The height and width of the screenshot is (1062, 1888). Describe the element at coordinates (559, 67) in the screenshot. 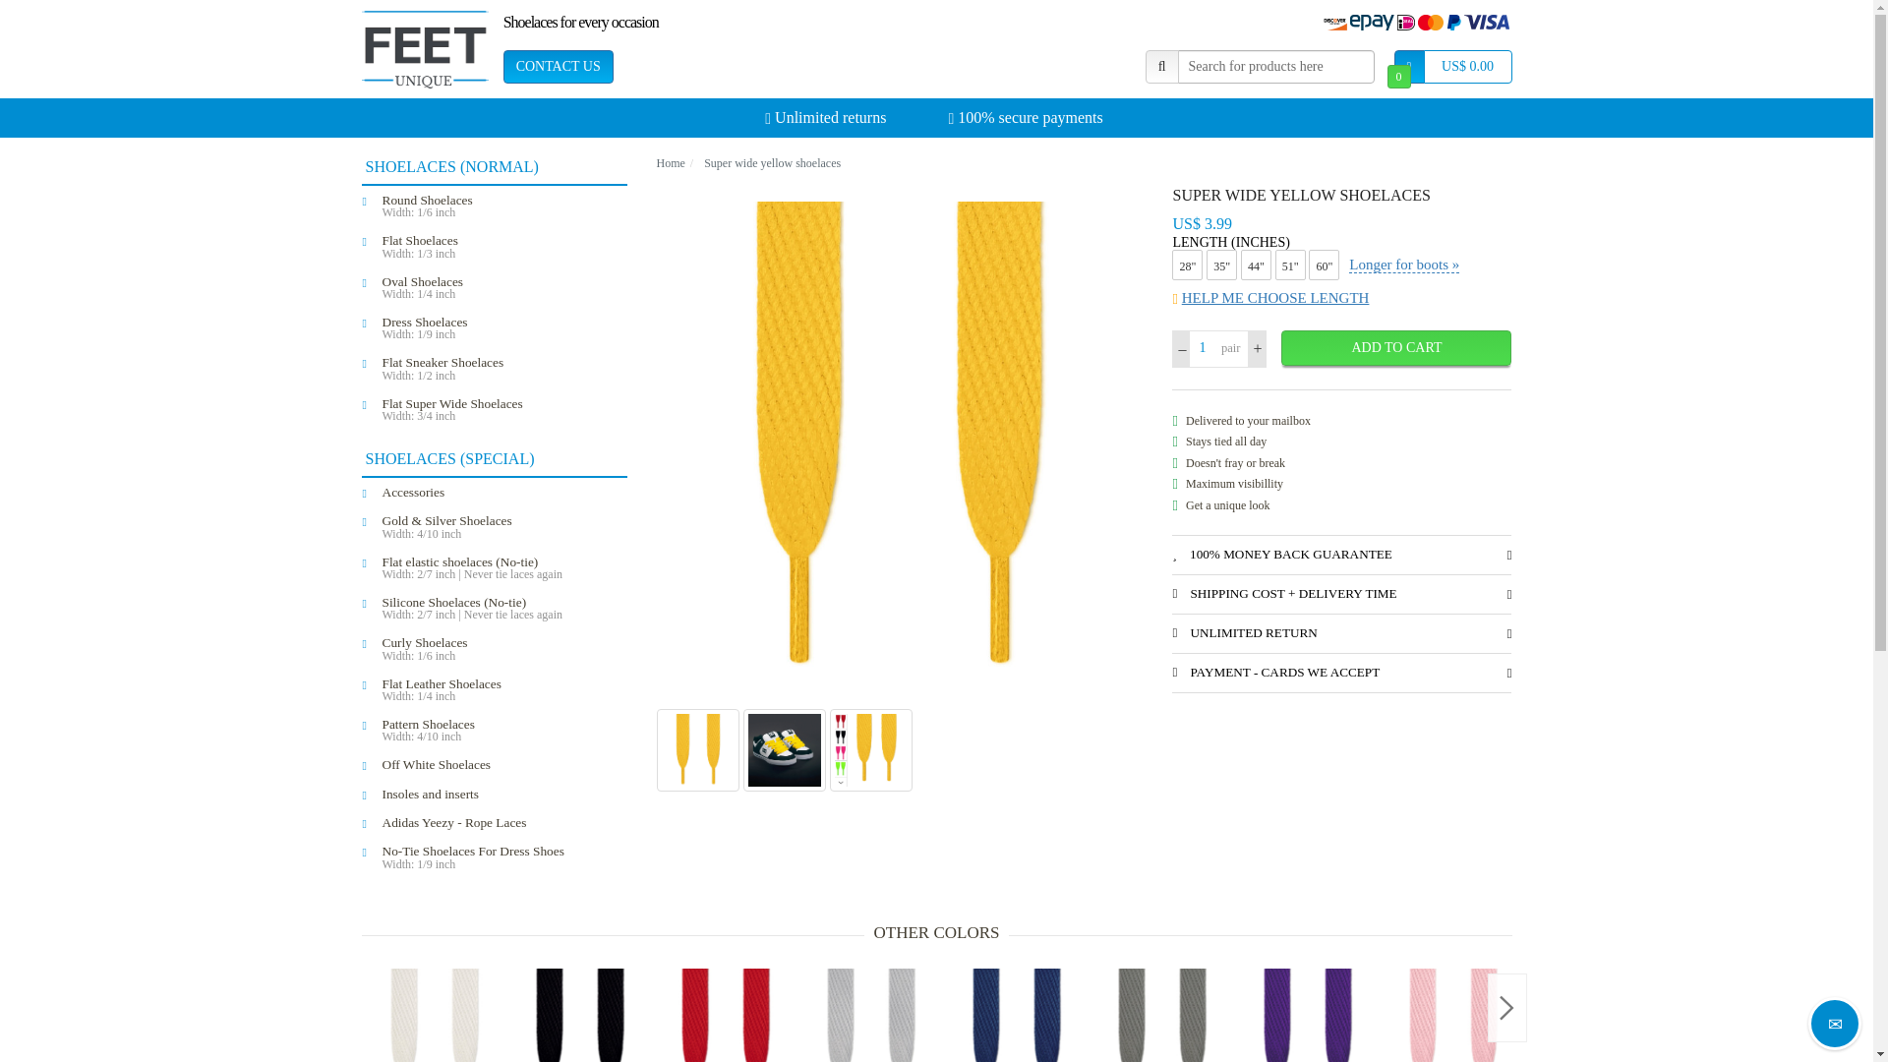

I see `CONTACT US` at that location.